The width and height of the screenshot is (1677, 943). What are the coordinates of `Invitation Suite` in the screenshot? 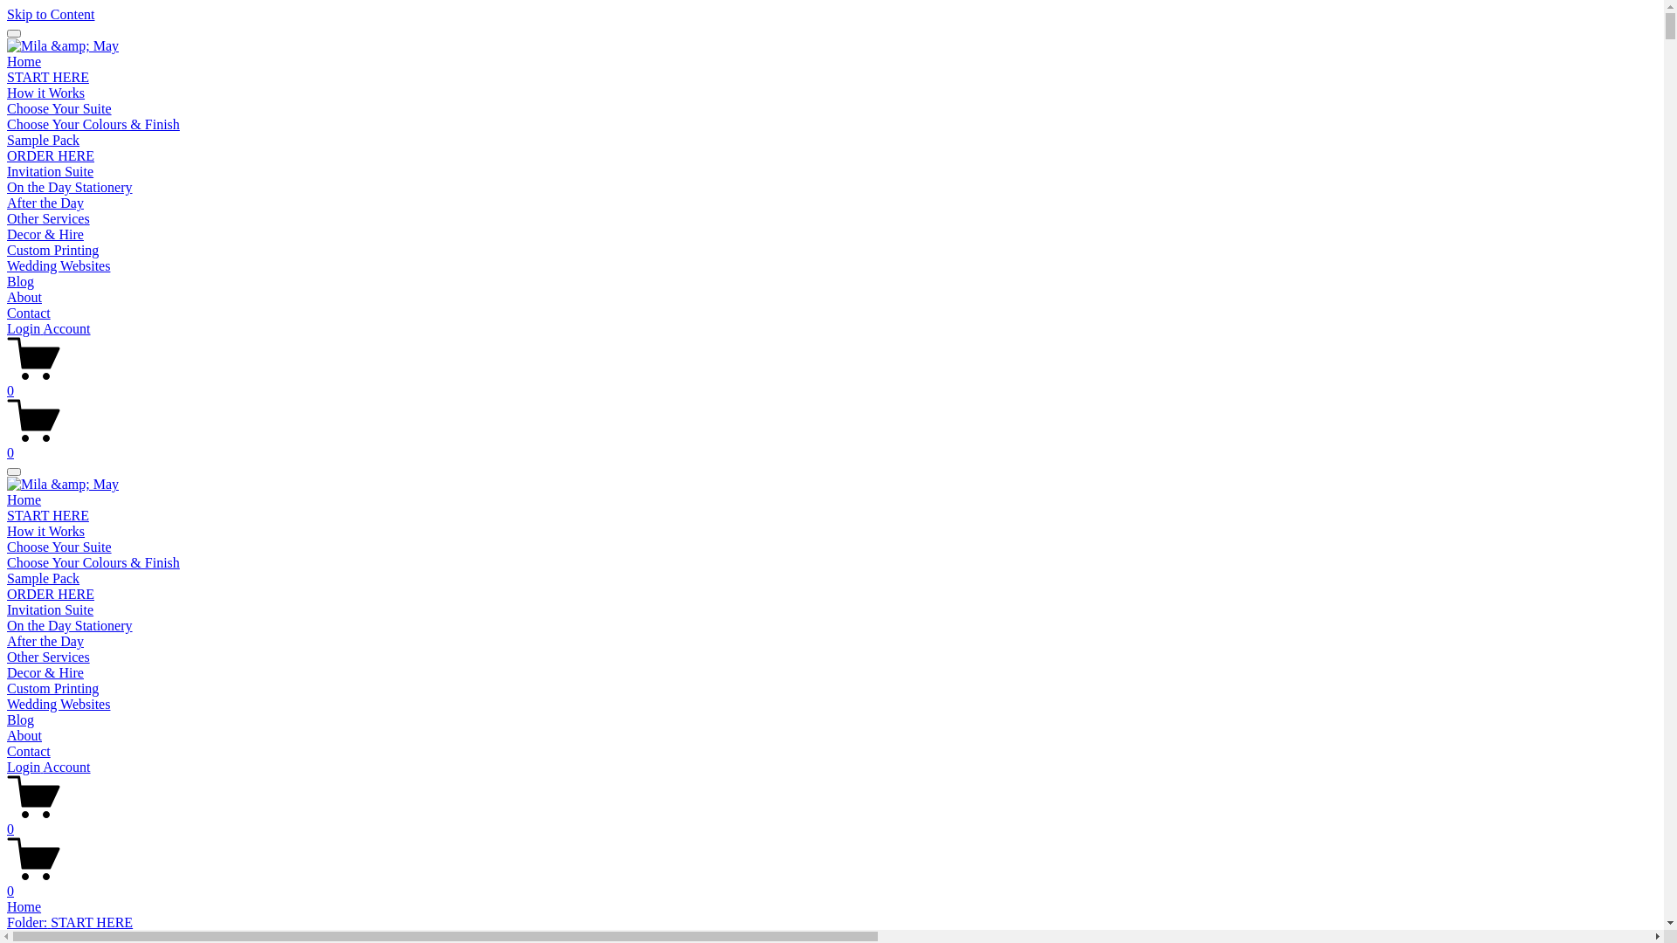 It's located at (51, 609).